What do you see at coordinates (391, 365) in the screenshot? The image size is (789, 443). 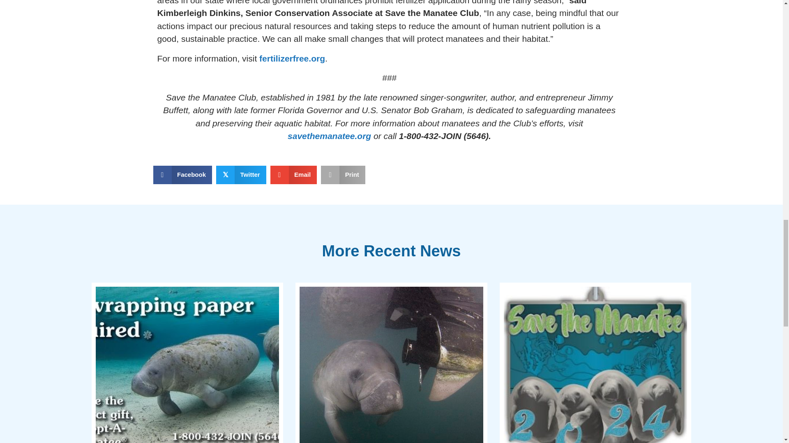 I see `Florida Manatee` at bounding box center [391, 365].